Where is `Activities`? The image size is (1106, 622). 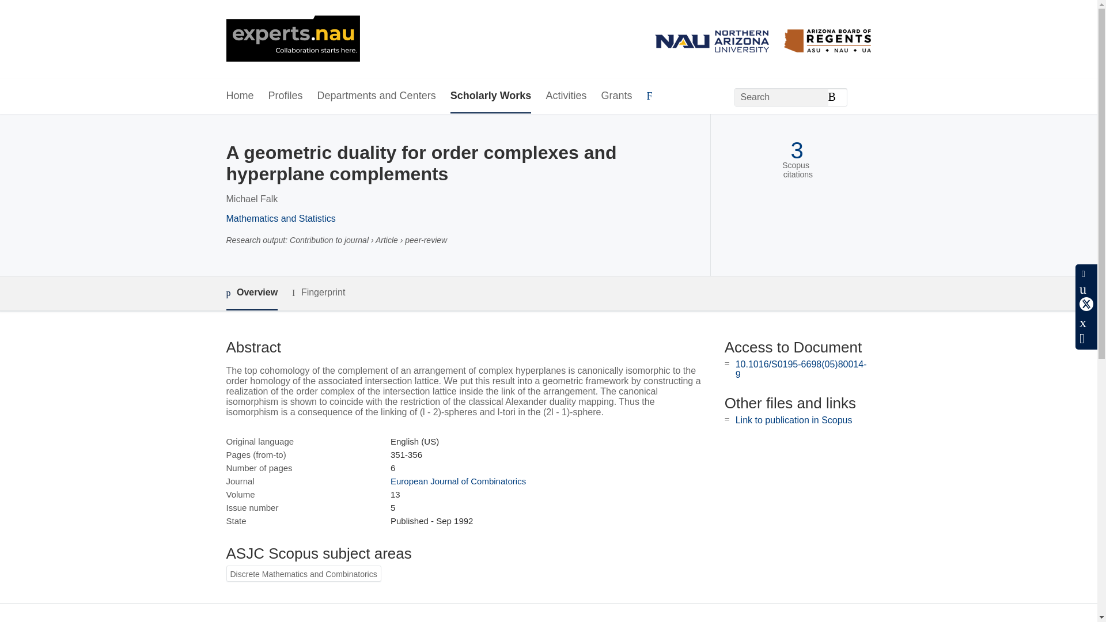 Activities is located at coordinates (566, 96).